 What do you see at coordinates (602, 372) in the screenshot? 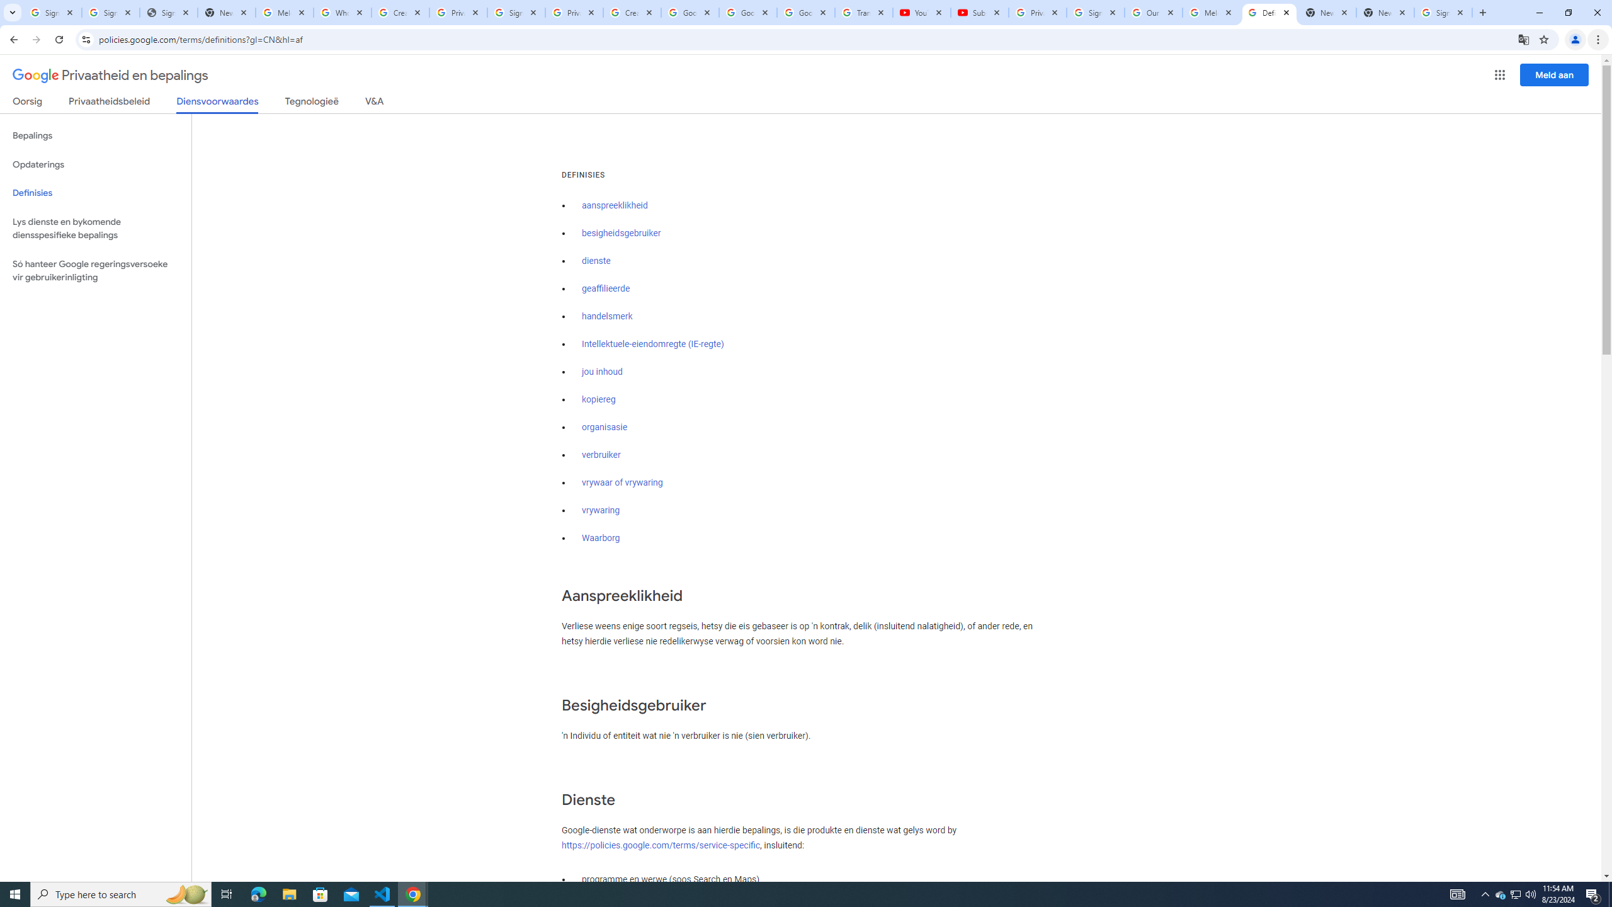
I see `jou inhoud` at bounding box center [602, 372].